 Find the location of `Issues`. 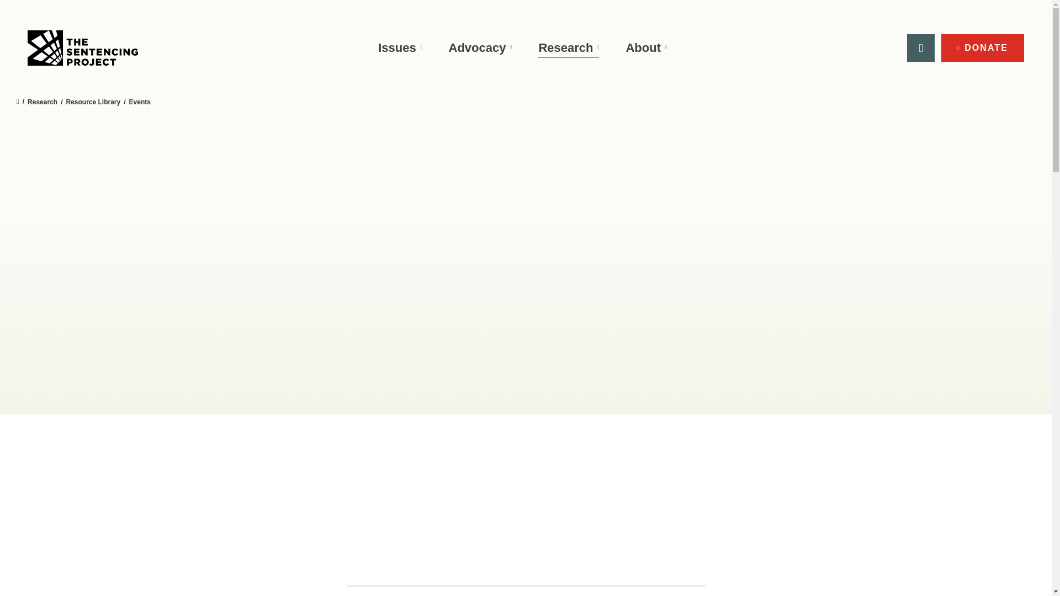

Issues is located at coordinates (400, 48).